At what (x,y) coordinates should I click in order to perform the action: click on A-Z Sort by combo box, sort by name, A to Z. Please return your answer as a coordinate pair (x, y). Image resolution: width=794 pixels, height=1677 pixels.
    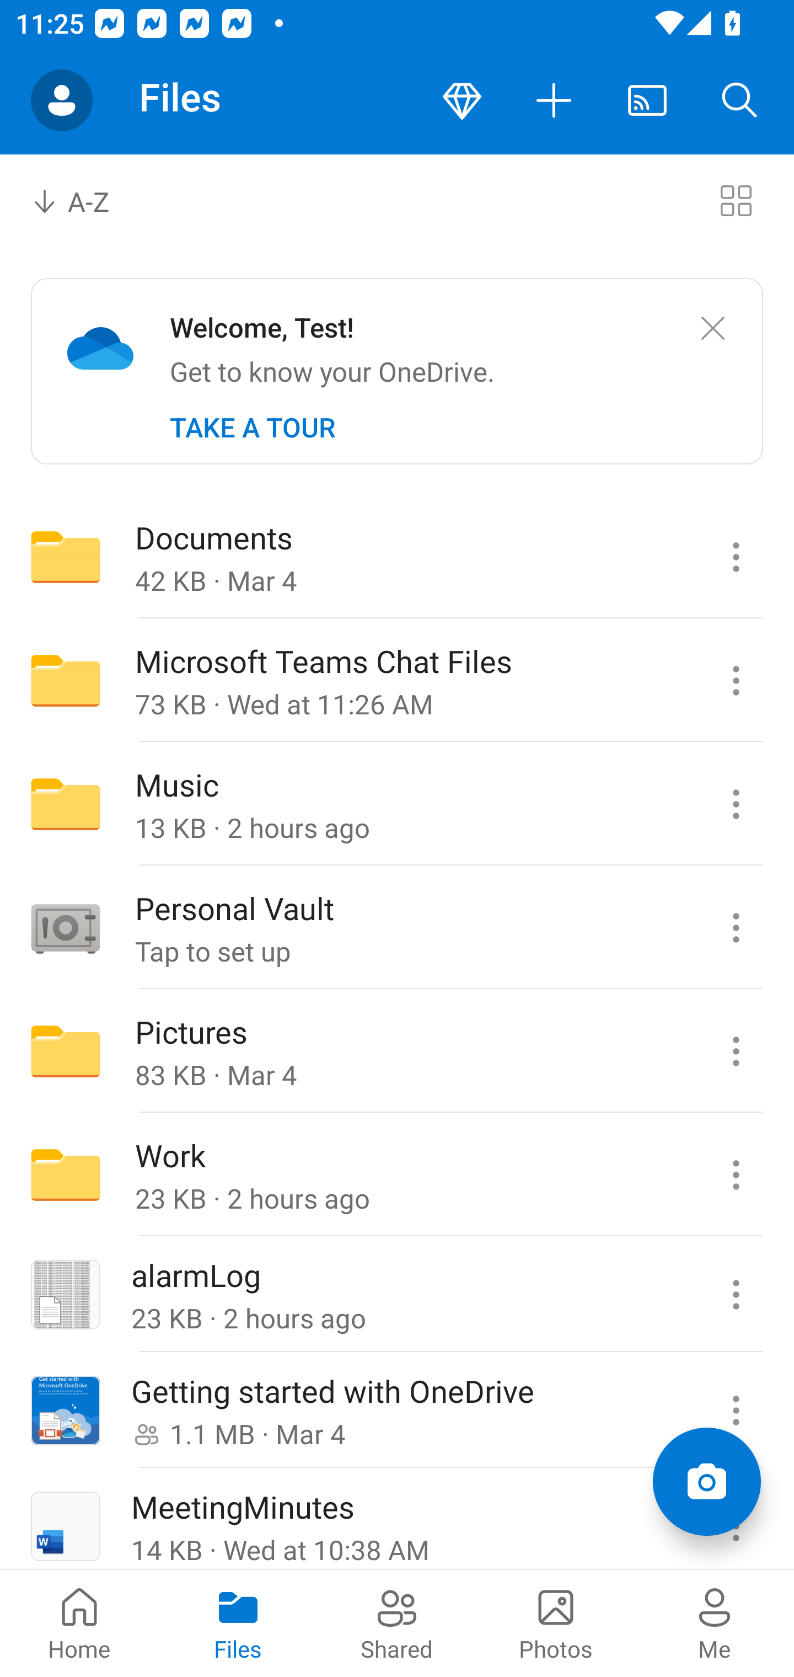
    Looking at the image, I should click on (86, 200).